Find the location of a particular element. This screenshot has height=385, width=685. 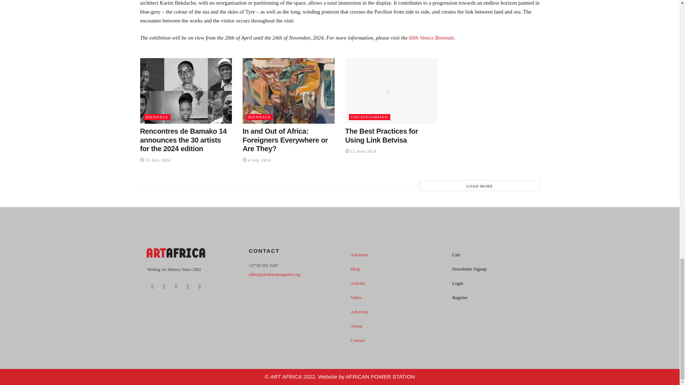

BIENNALE is located at coordinates (259, 117).